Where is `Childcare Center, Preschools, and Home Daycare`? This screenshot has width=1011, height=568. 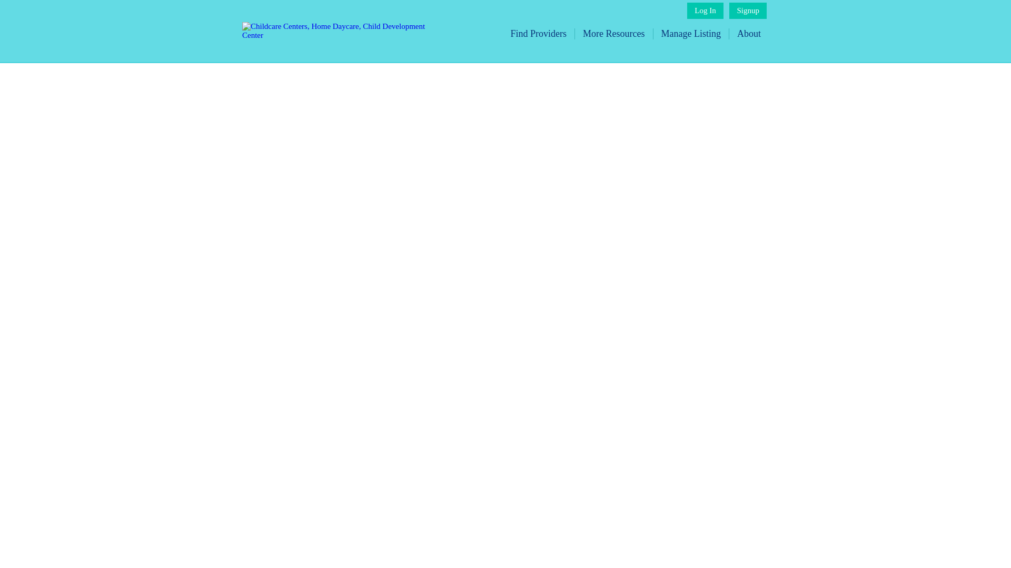
Childcare Center, Preschools, and Home Daycare is located at coordinates (342, 35).